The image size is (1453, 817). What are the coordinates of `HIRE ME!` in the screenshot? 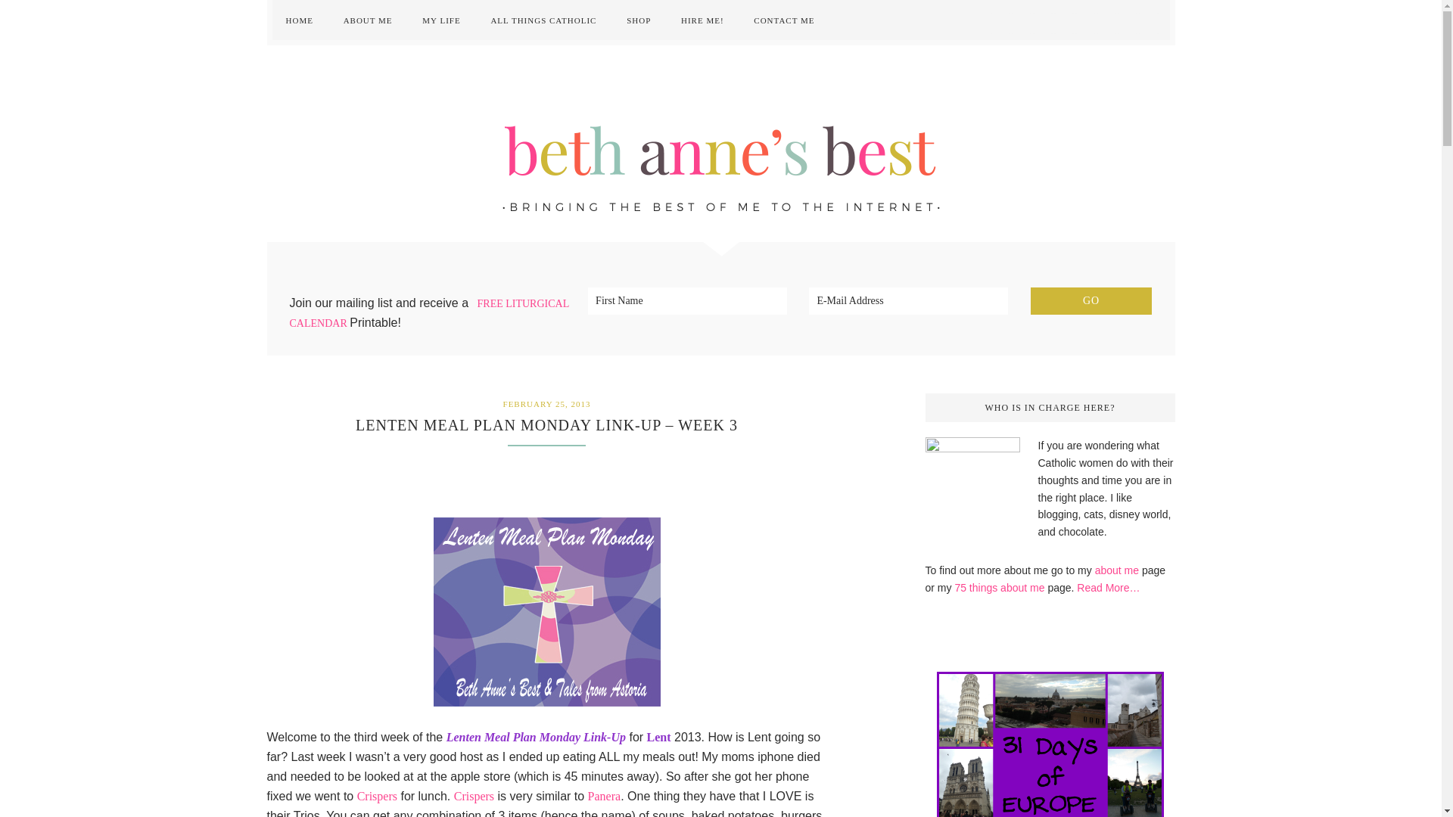 It's located at (702, 20).